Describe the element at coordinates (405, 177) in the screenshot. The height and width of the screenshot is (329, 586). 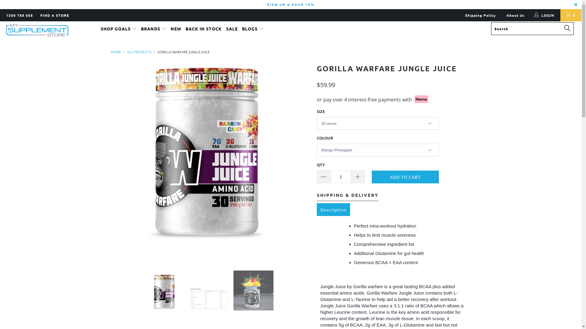
I see `ADD TO CART` at that location.